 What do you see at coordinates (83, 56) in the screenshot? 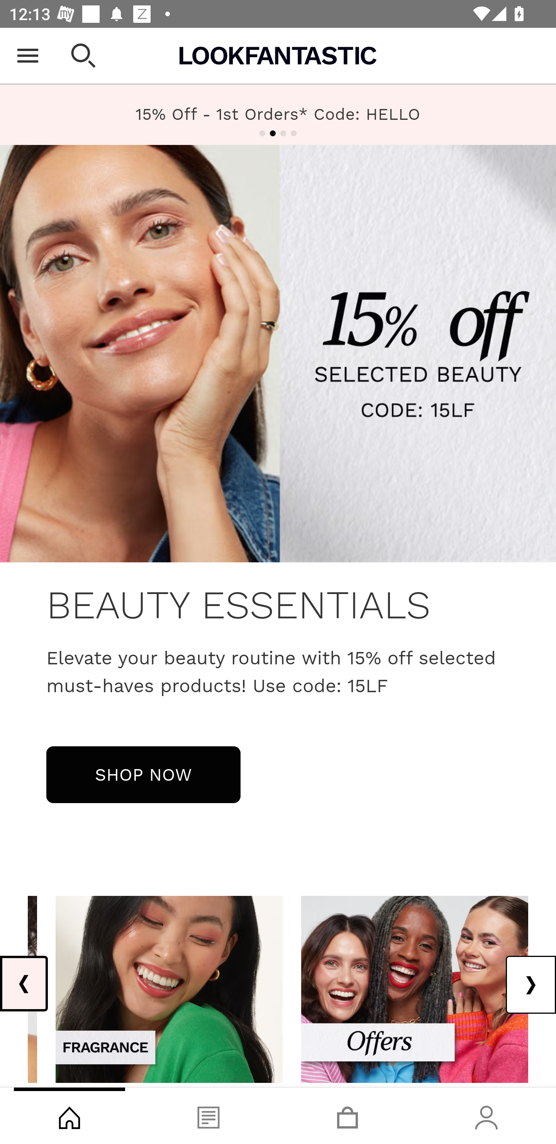
I see `Close search` at bounding box center [83, 56].